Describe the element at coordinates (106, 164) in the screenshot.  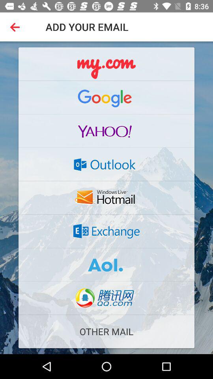
I see `add an outlook email address` at that location.